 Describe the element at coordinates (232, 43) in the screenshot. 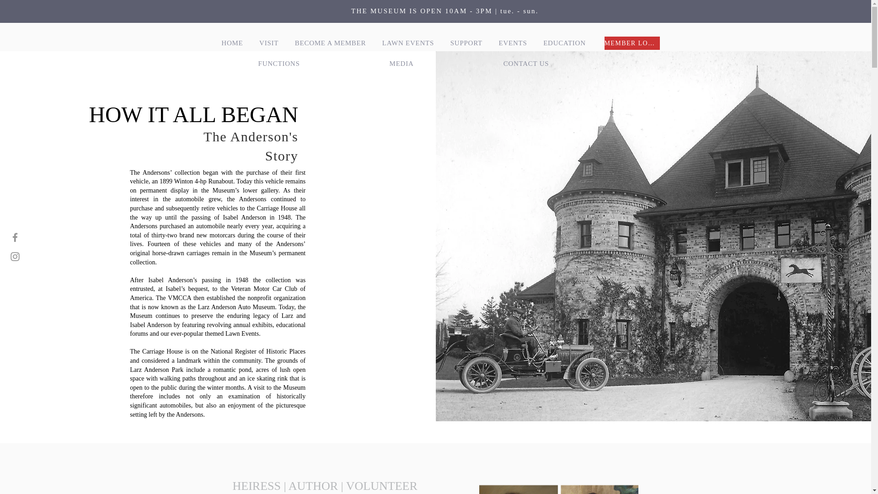

I see `HOME` at that location.